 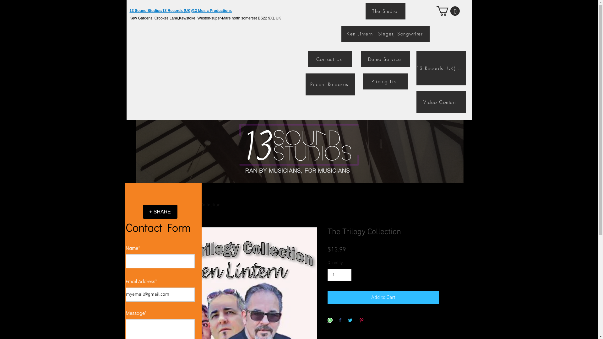 I want to click on The Studio, so click(x=386, y=11).